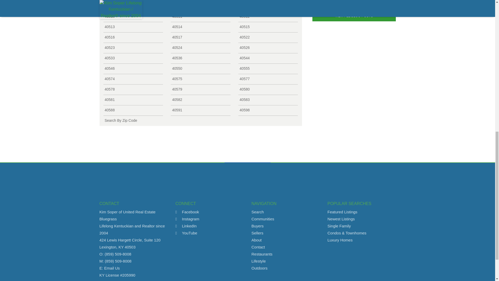  Describe the element at coordinates (133, 1) in the screenshot. I see `View 40504` at that location.